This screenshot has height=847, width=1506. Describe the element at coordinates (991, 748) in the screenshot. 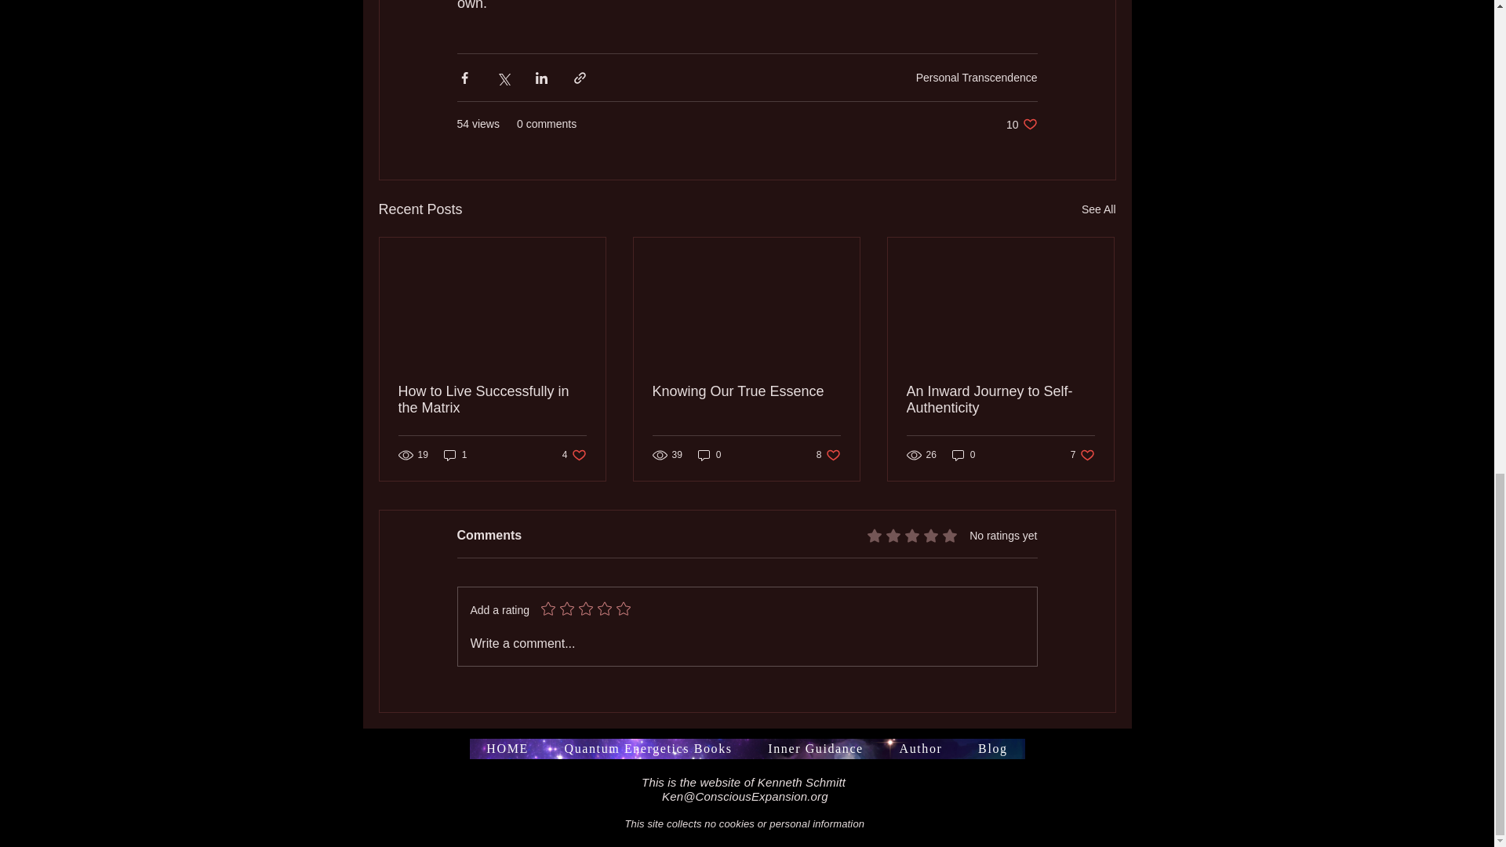

I see `Author` at that location.